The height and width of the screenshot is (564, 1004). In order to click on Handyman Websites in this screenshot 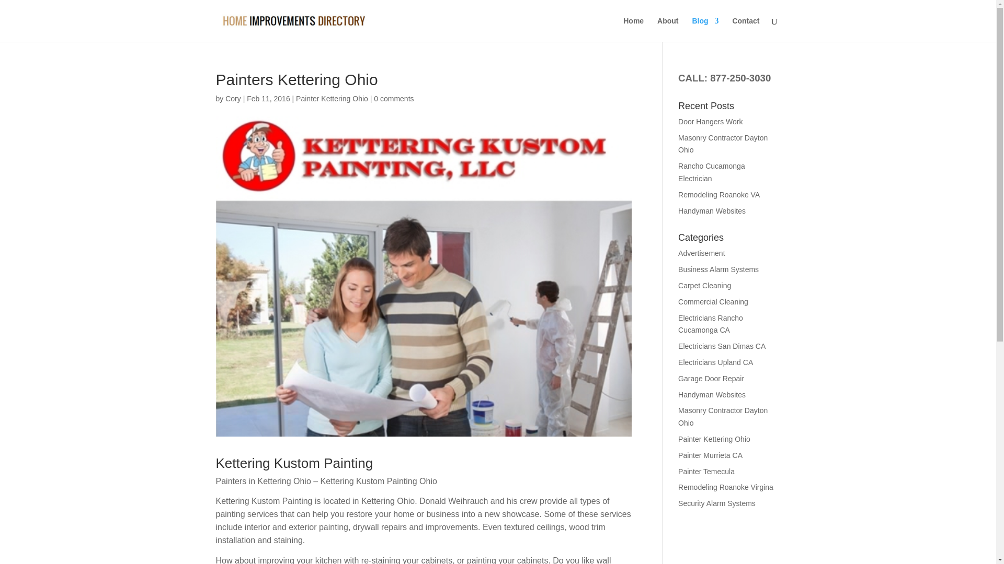, I will do `click(712, 395)`.